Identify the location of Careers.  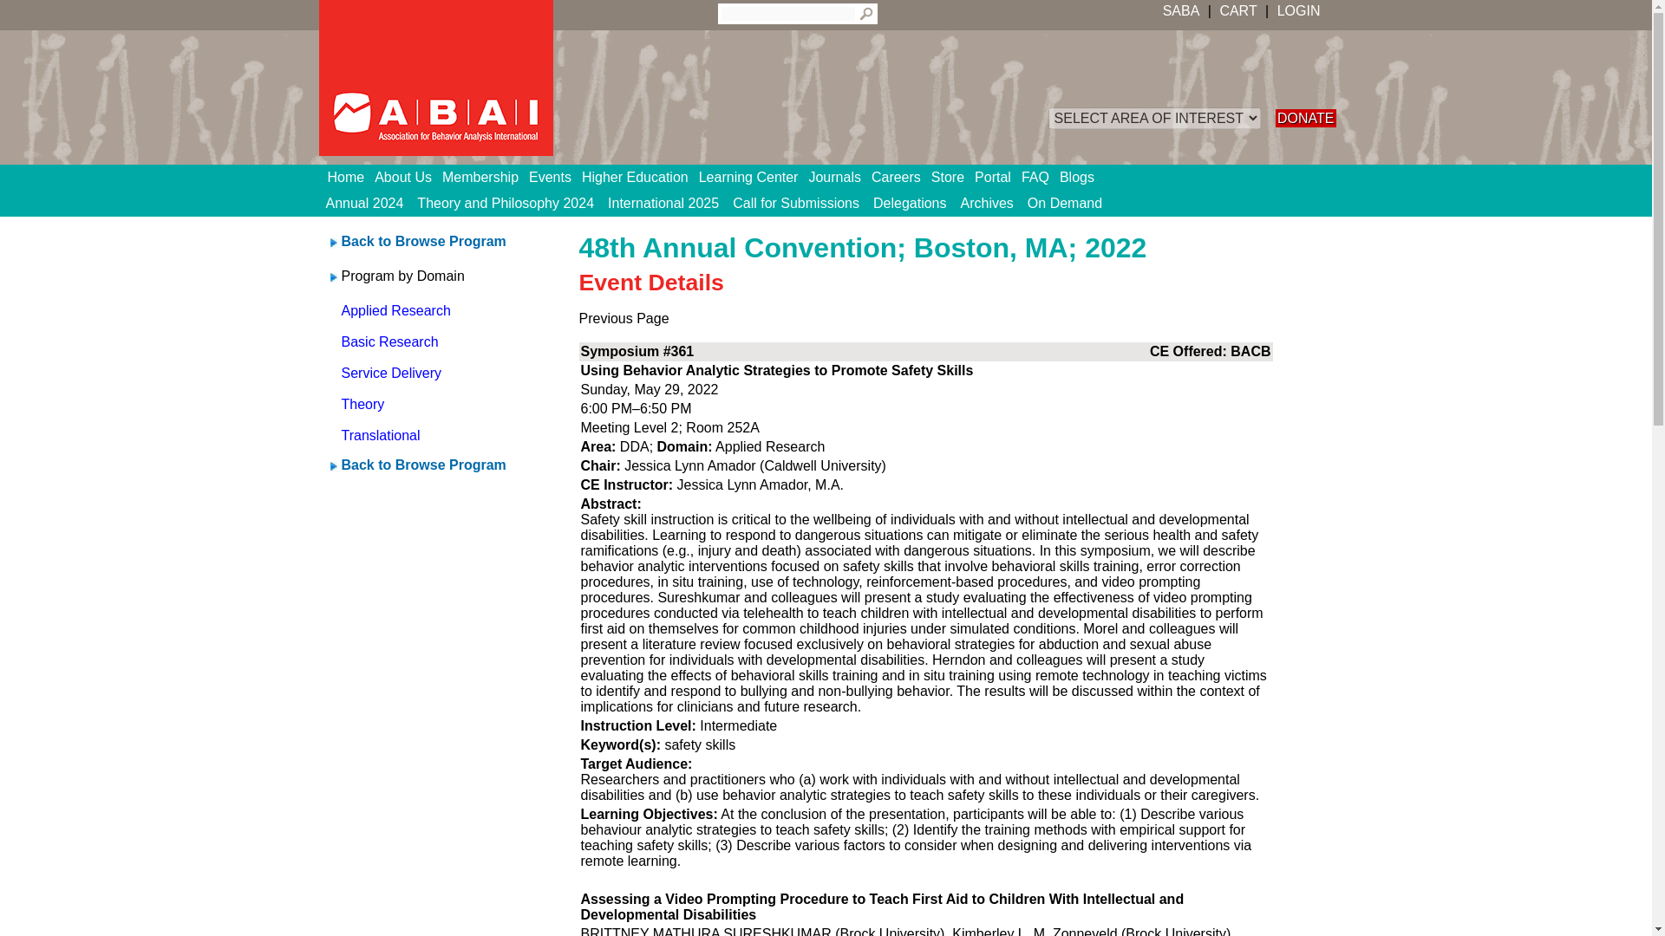
(900, 178).